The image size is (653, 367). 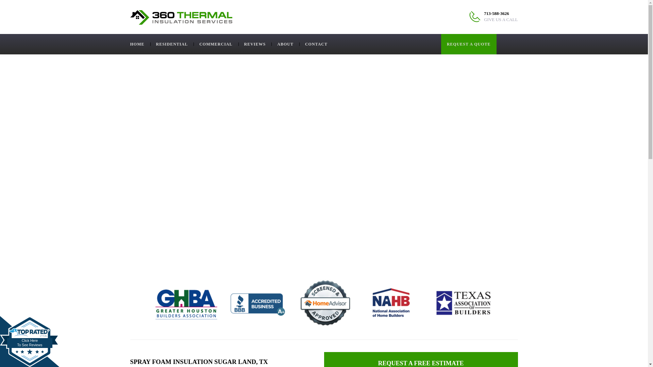 I want to click on REVIEWS, so click(x=30, y=341).